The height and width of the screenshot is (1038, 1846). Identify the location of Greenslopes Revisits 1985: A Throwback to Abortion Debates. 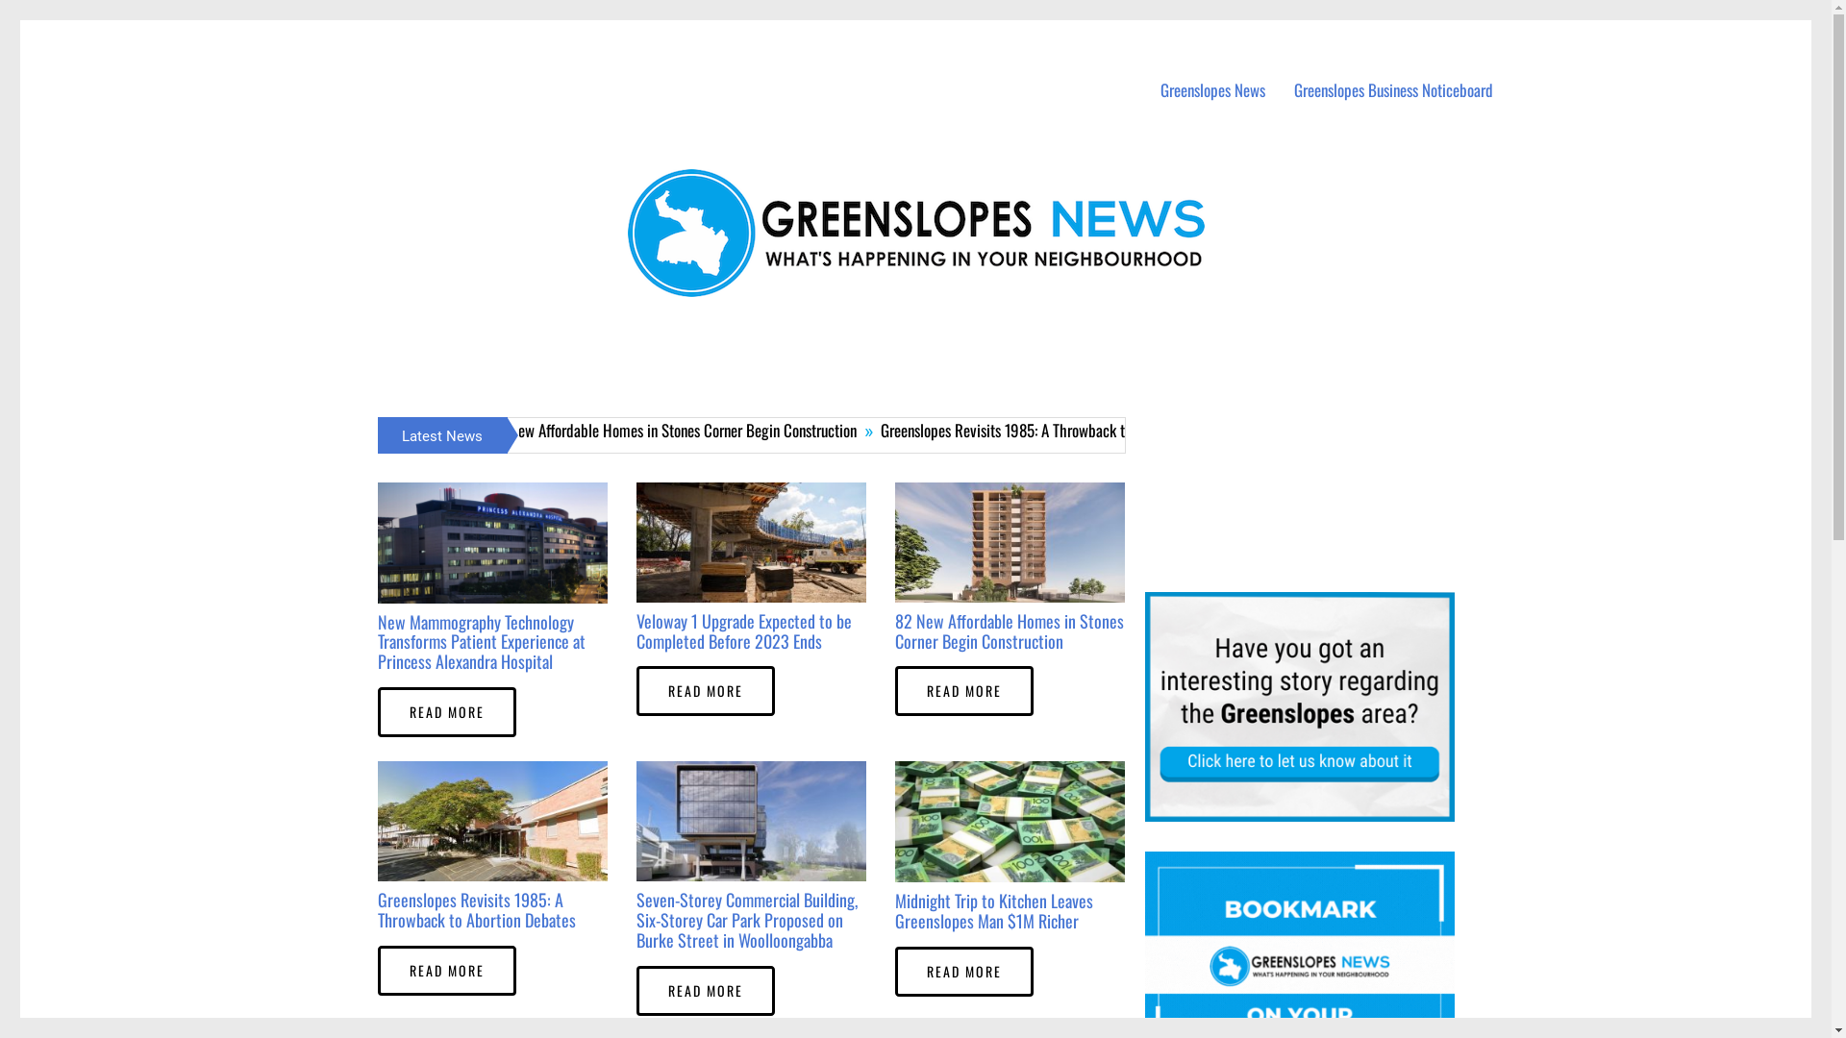
(476, 909).